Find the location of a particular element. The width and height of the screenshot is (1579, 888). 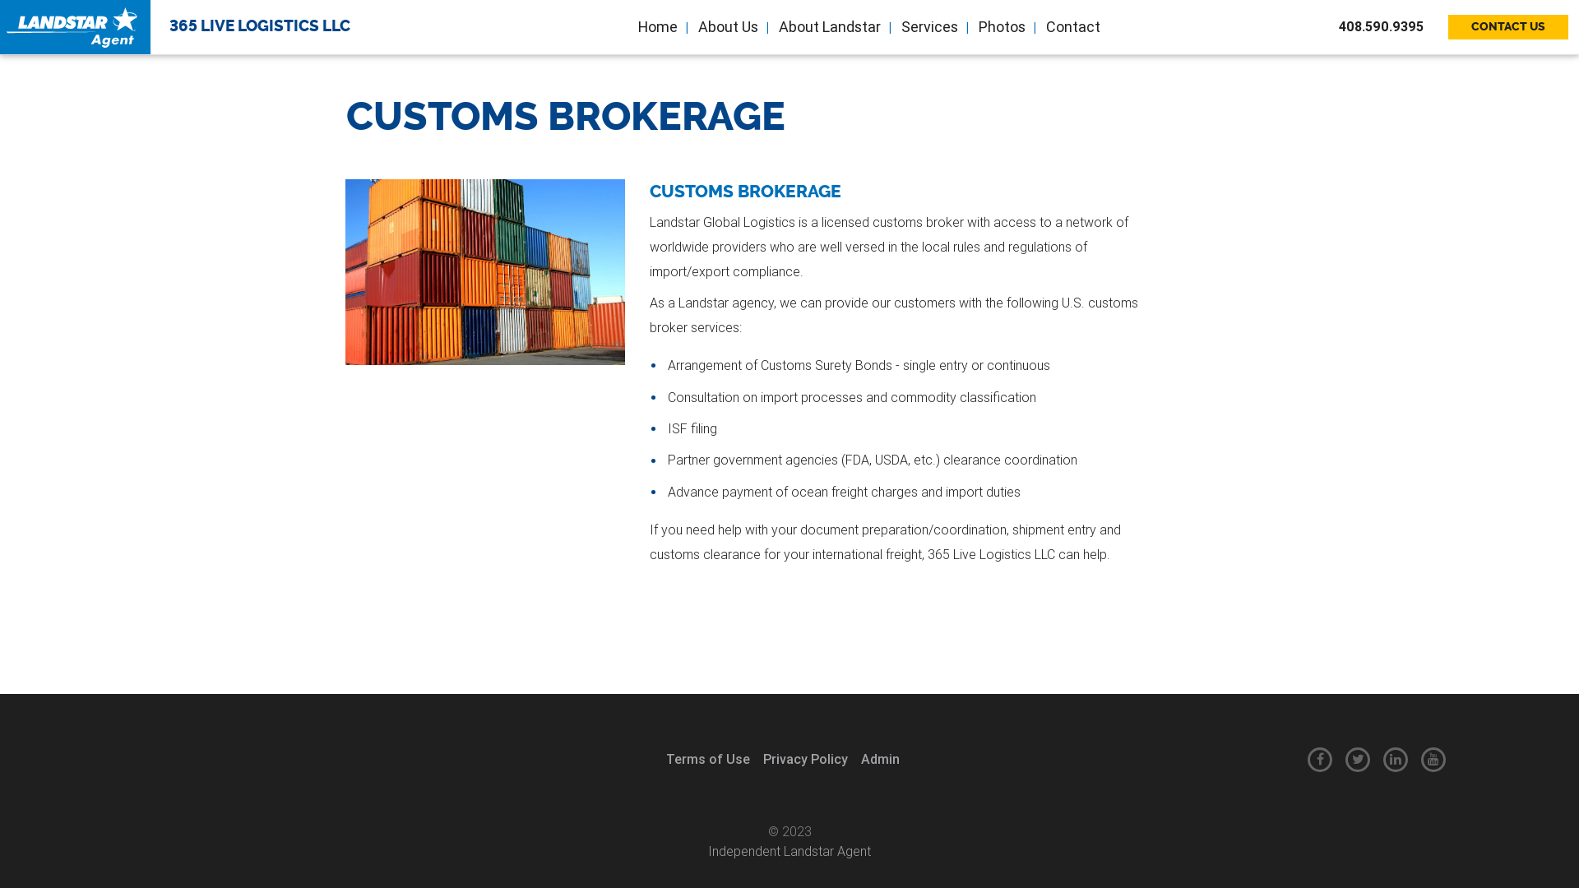

Contact is located at coordinates (1072, 26).